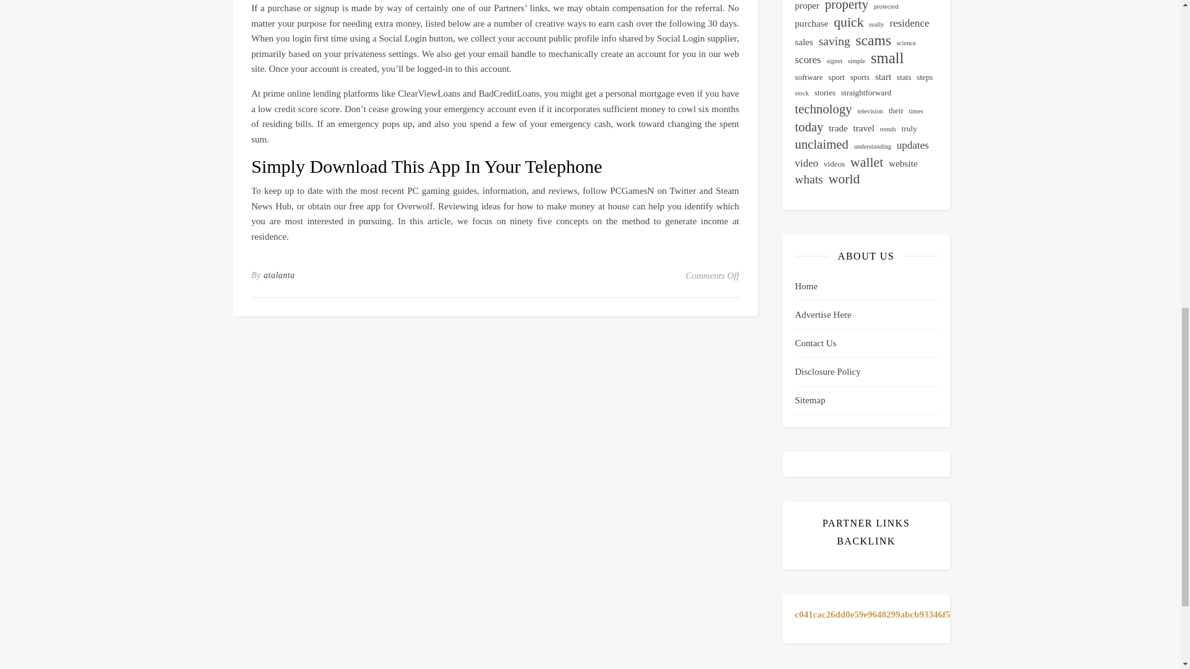 Image resolution: width=1190 pixels, height=669 pixels. Describe the element at coordinates (909, 24) in the screenshot. I see `residence` at that location.